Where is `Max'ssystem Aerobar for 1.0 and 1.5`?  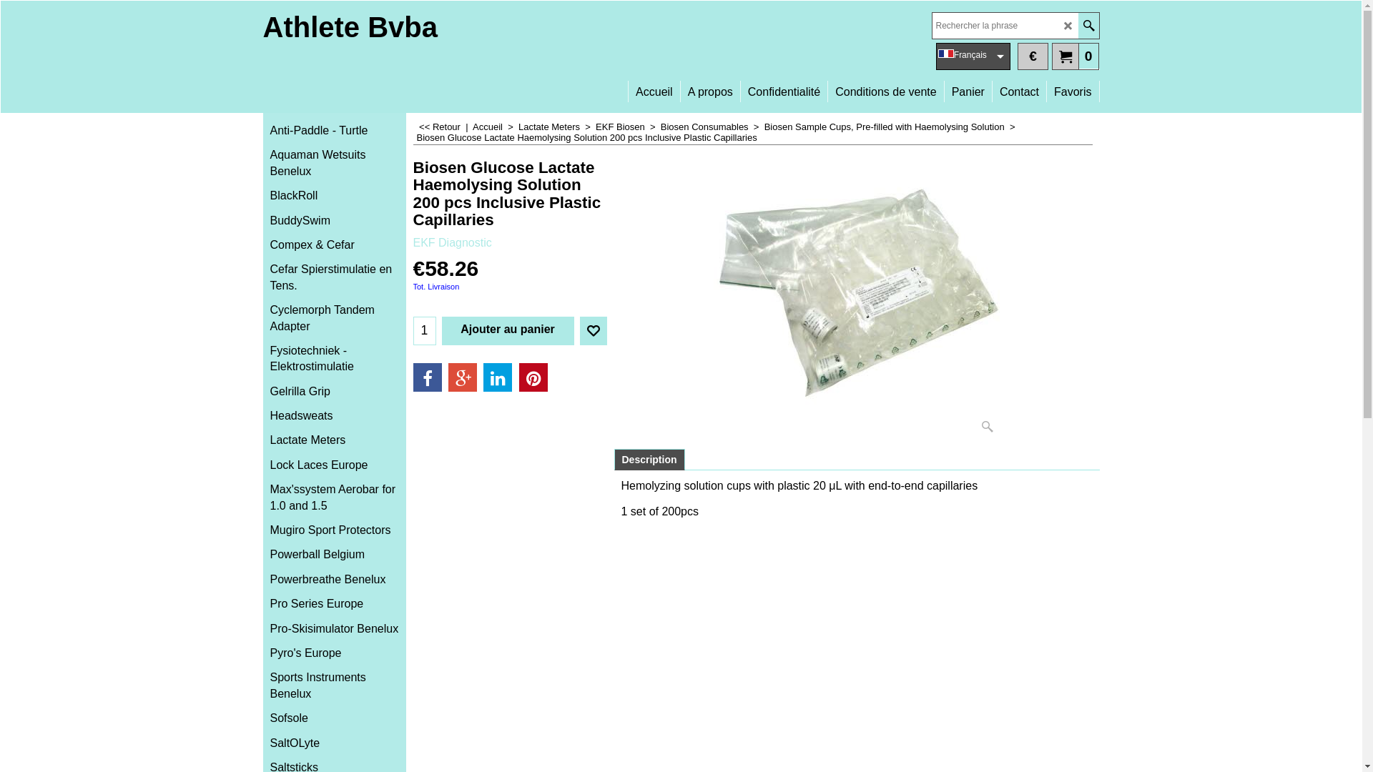
Max'ssystem Aerobar for 1.0 and 1.5 is located at coordinates (335, 498).